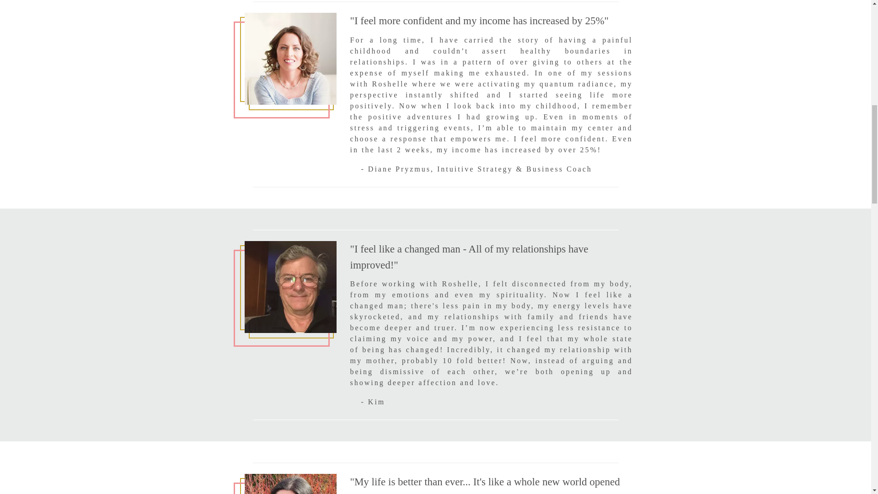  Describe the element at coordinates (290, 484) in the screenshot. I see `0` at that location.